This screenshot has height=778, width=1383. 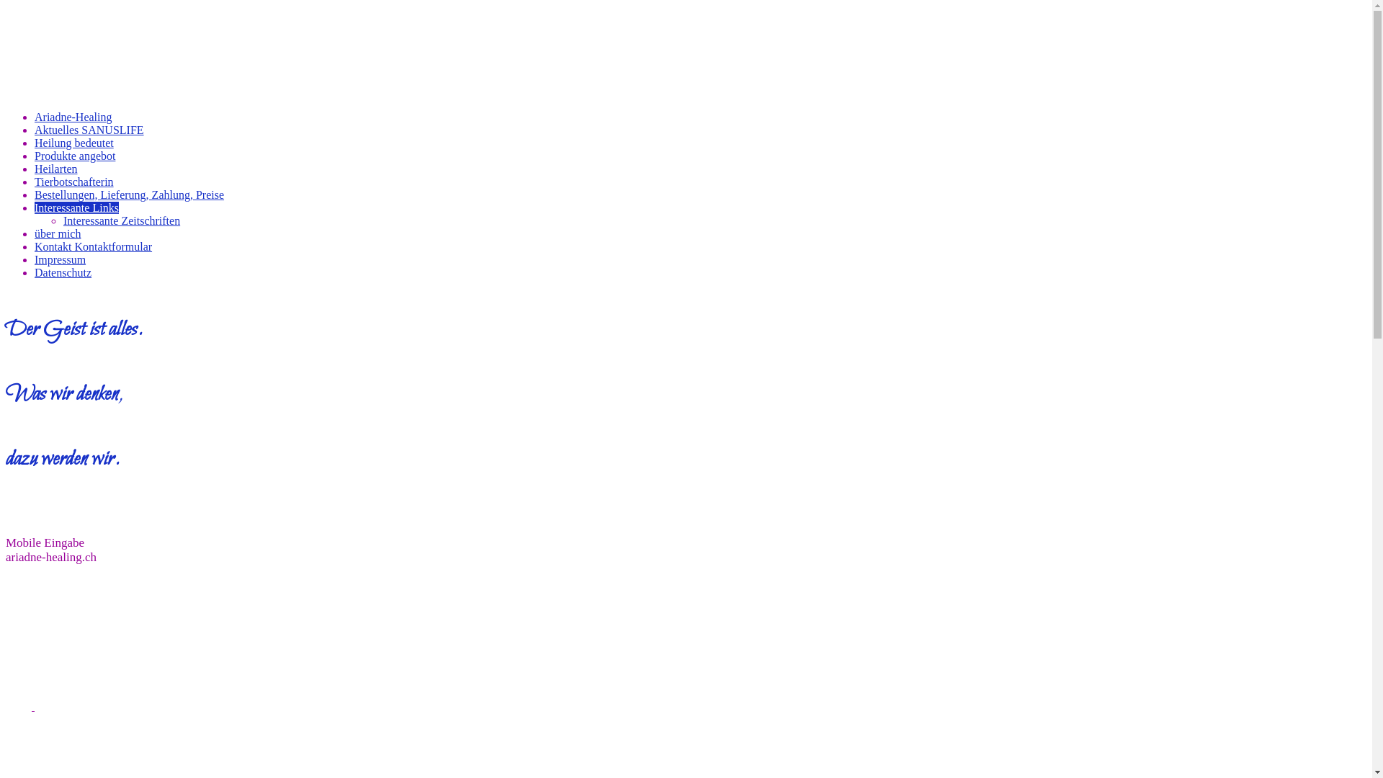 I want to click on Kontakt Kontaktformular, so click(x=94, y=246).